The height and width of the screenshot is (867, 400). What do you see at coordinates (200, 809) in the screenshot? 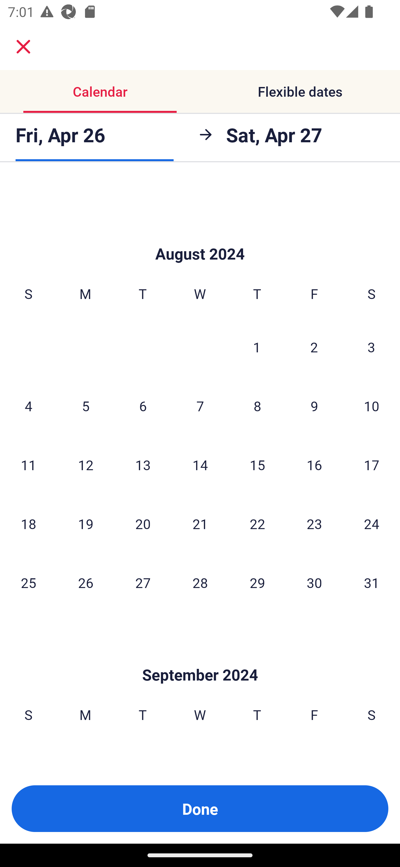
I see `Done` at bounding box center [200, 809].